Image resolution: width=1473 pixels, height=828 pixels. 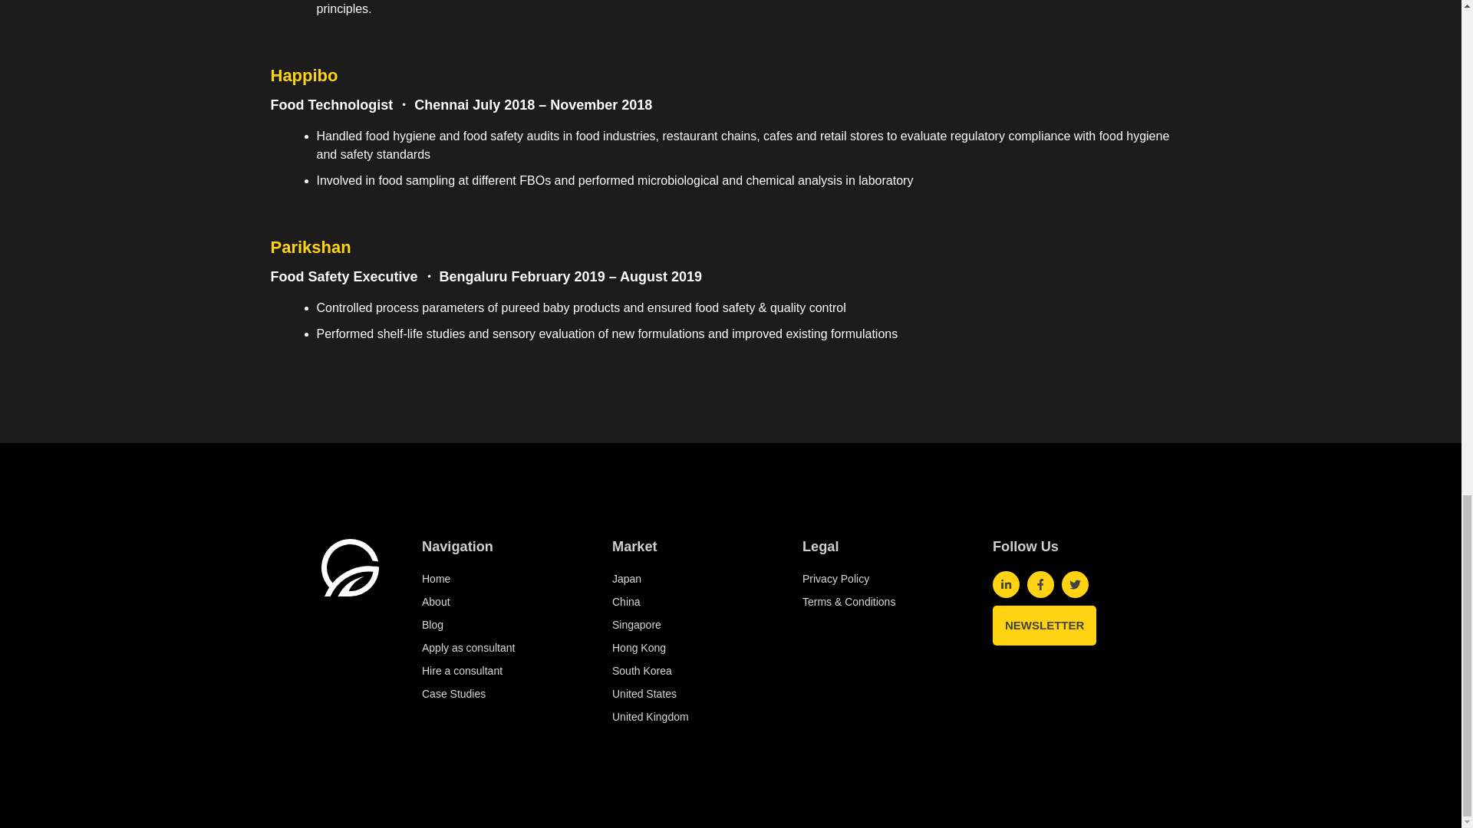 What do you see at coordinates (495, 693) in the screenshot?
I see `Case Studies` at bounding box center [495, 693].